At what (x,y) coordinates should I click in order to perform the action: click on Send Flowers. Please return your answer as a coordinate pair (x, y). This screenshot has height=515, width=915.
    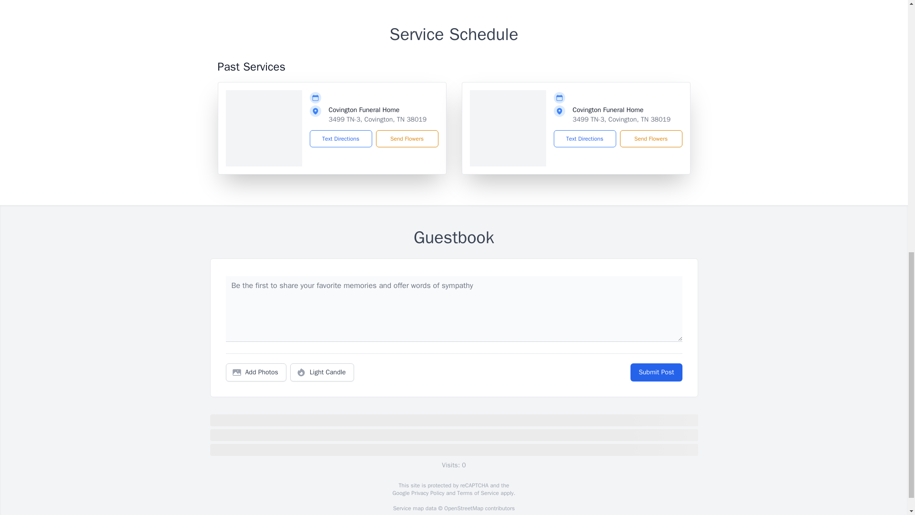
    Looking at the image, I should click on (407, 138).